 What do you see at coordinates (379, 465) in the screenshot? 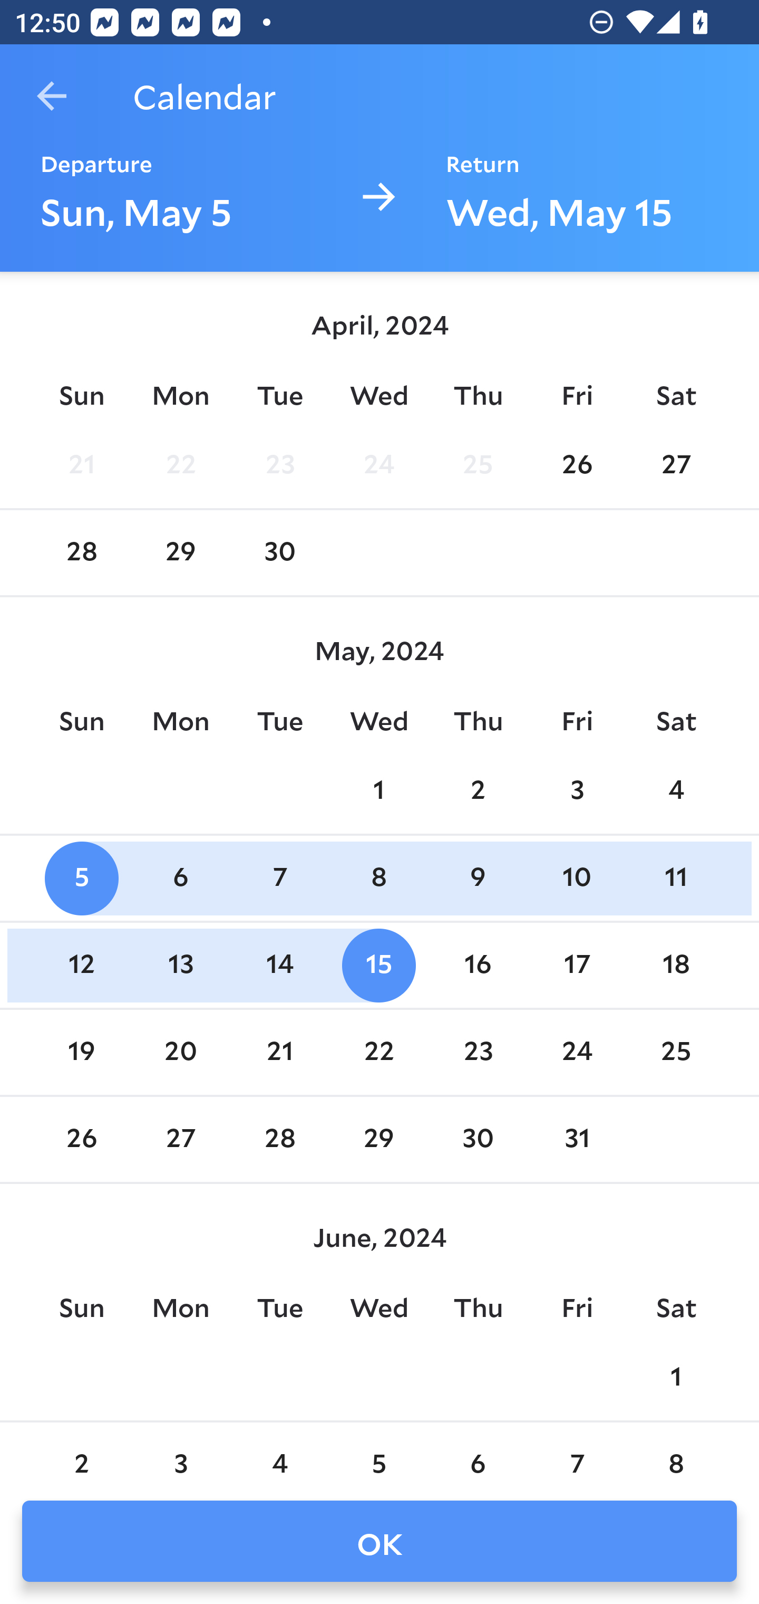
I see `24` at bounding box center [379, 465].